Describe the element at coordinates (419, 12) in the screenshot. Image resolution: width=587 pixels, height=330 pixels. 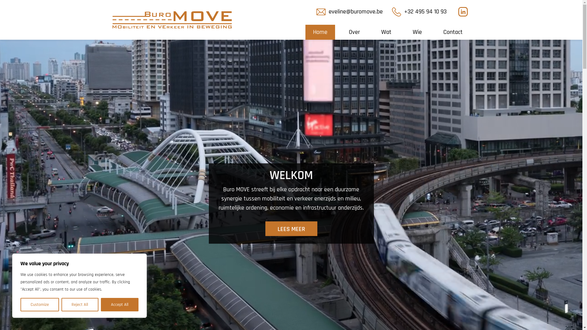
I see `+32 495 94 10 93` at that location.